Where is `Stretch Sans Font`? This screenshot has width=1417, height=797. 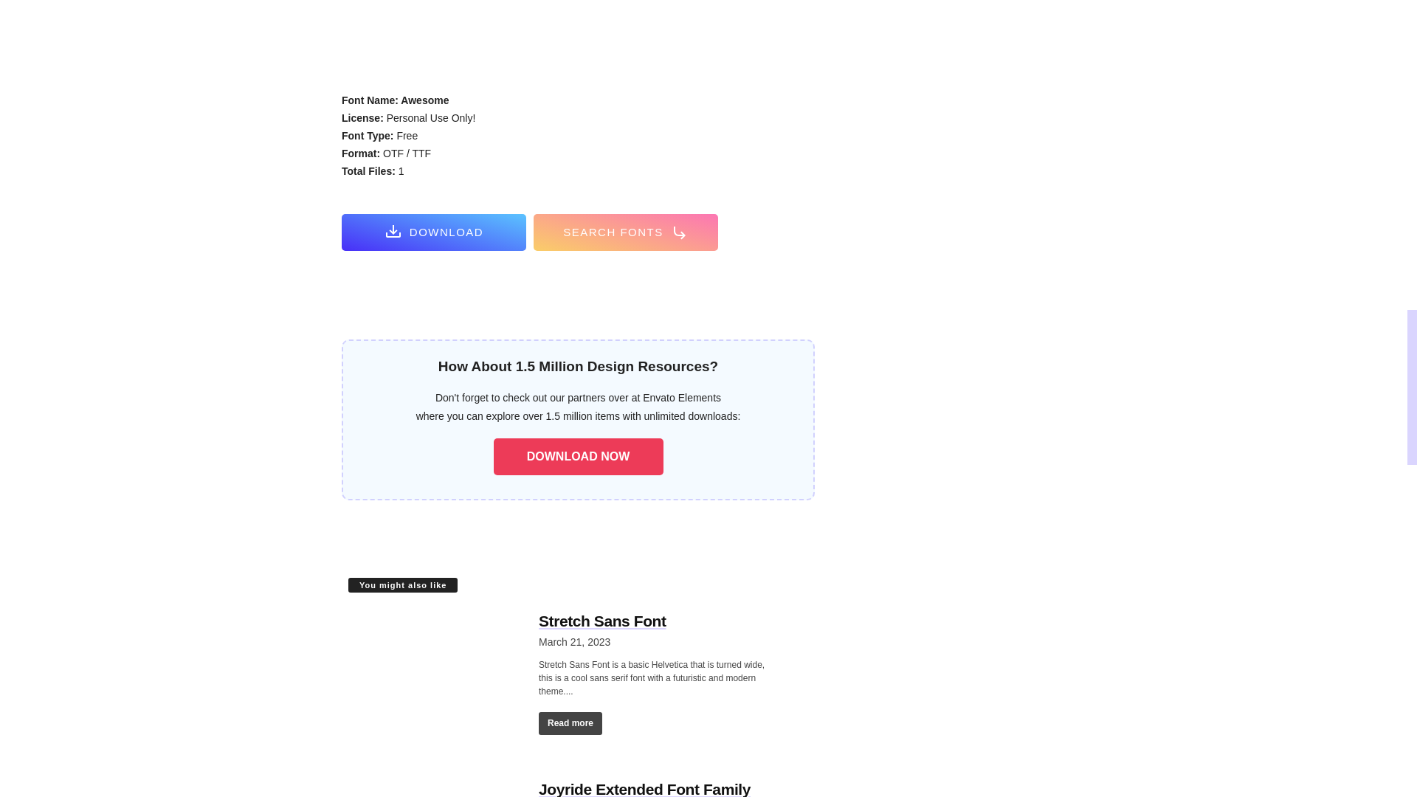 Stretch Sans Font is located at coordinates (602, 621).